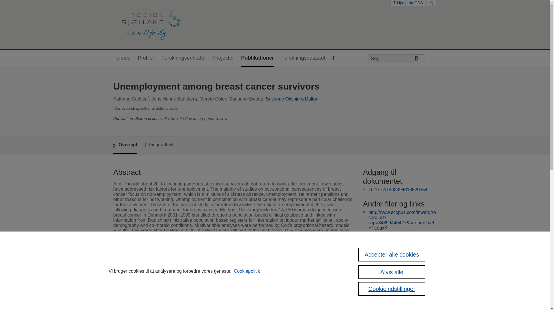  What do you see at coordinates (223, 58) in the screenshot?
I see `Projekter` at bounding box center [223, 58].